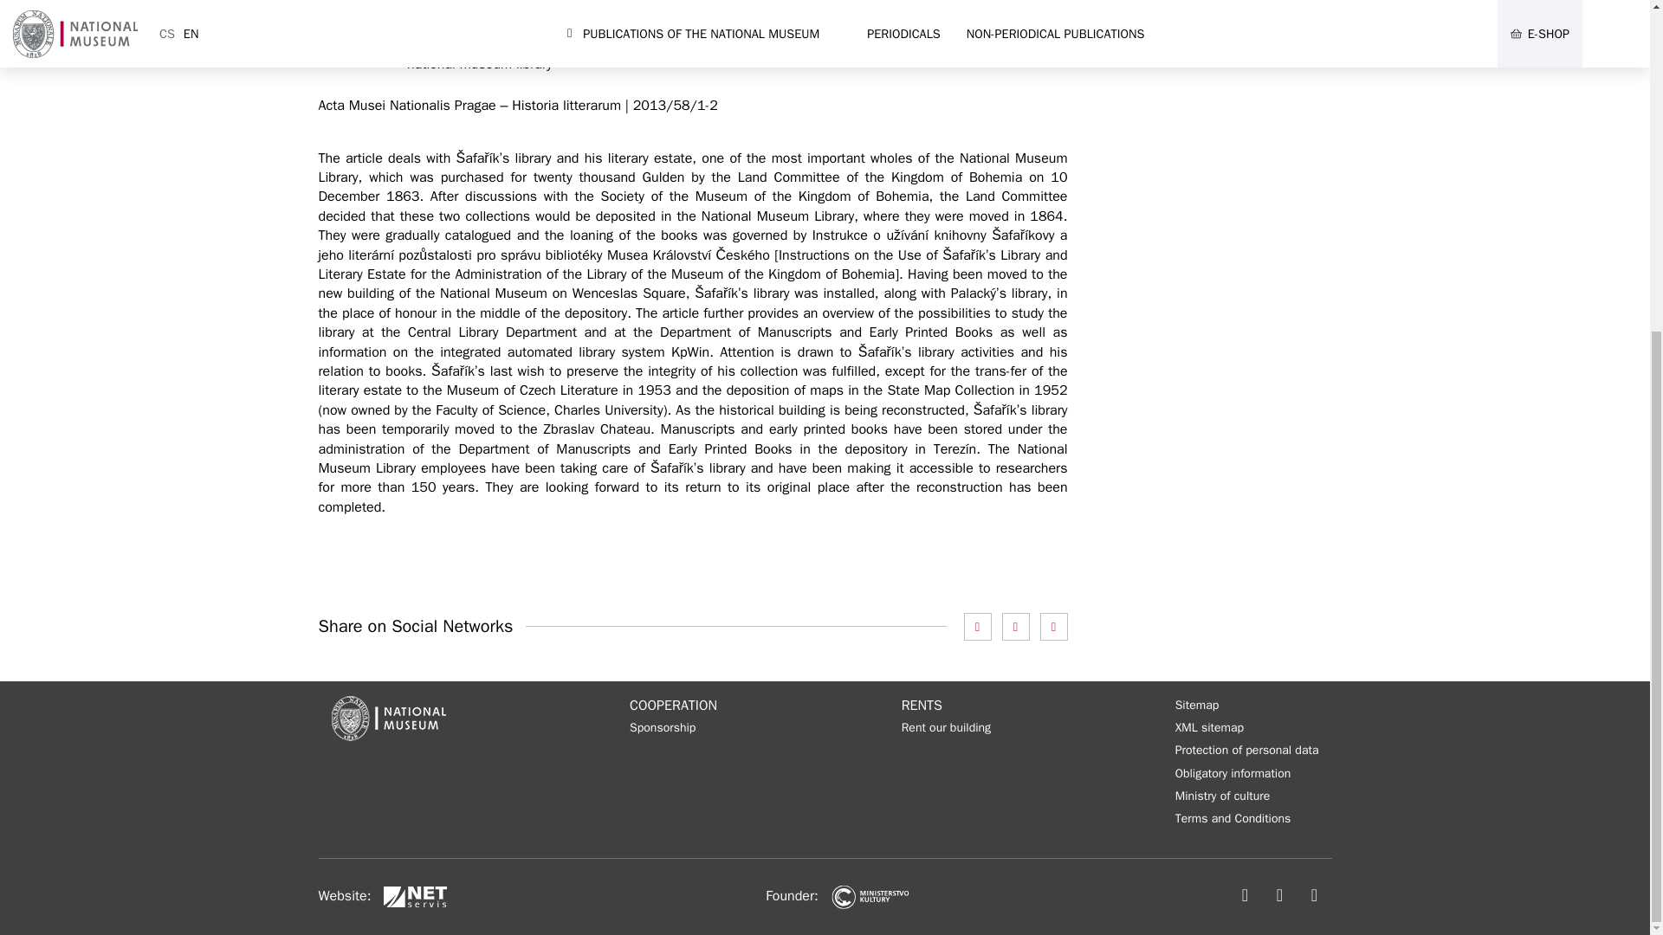 The height and width of the screenshot is (935, 1663). What do you see at coordinates (1223, 796) in the screenshot?
I see `Ministry of culture` at bounding box center [1223, 796].